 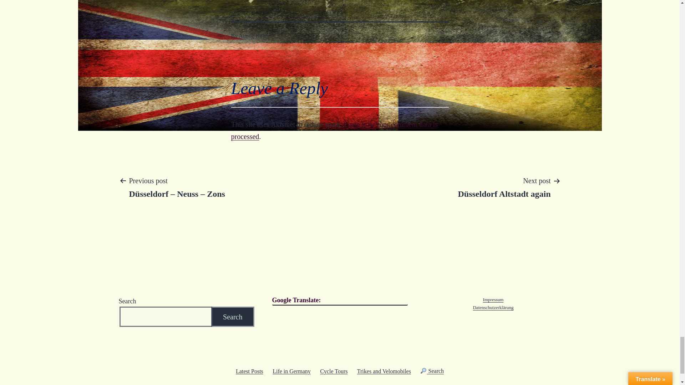 What do you see at coordinates (334, 371) in the screenshot?
I see `Cycle Tours` at bounding box center [334, 371].